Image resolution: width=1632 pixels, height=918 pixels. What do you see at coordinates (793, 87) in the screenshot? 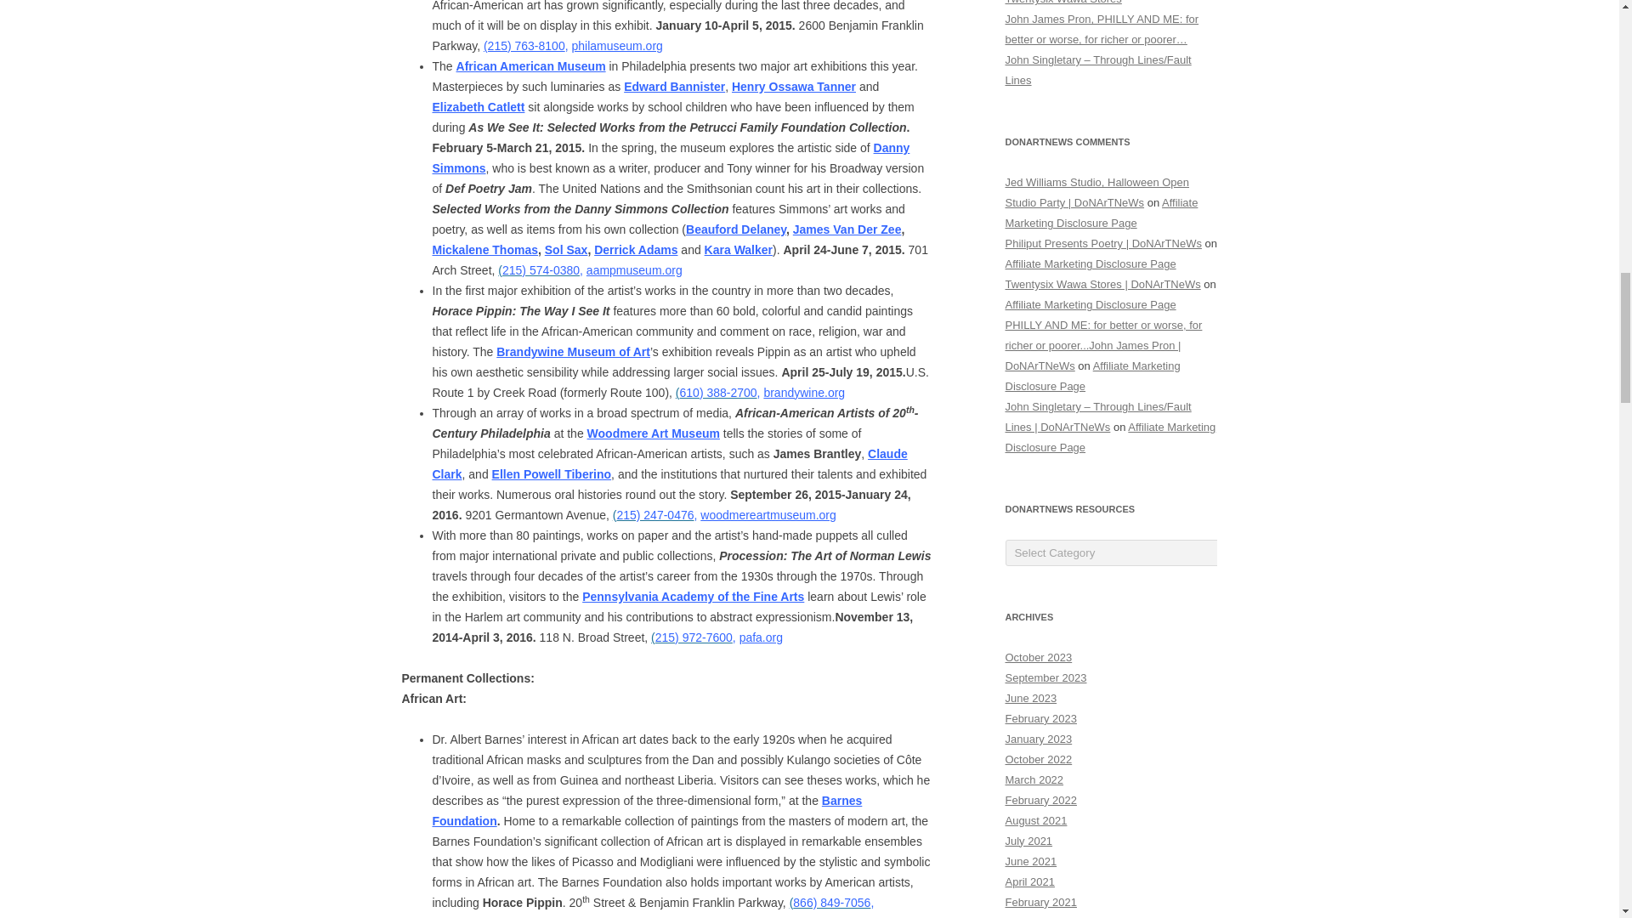
I see `Henry Ossawa Tanner` at bounding box center [793, 87].